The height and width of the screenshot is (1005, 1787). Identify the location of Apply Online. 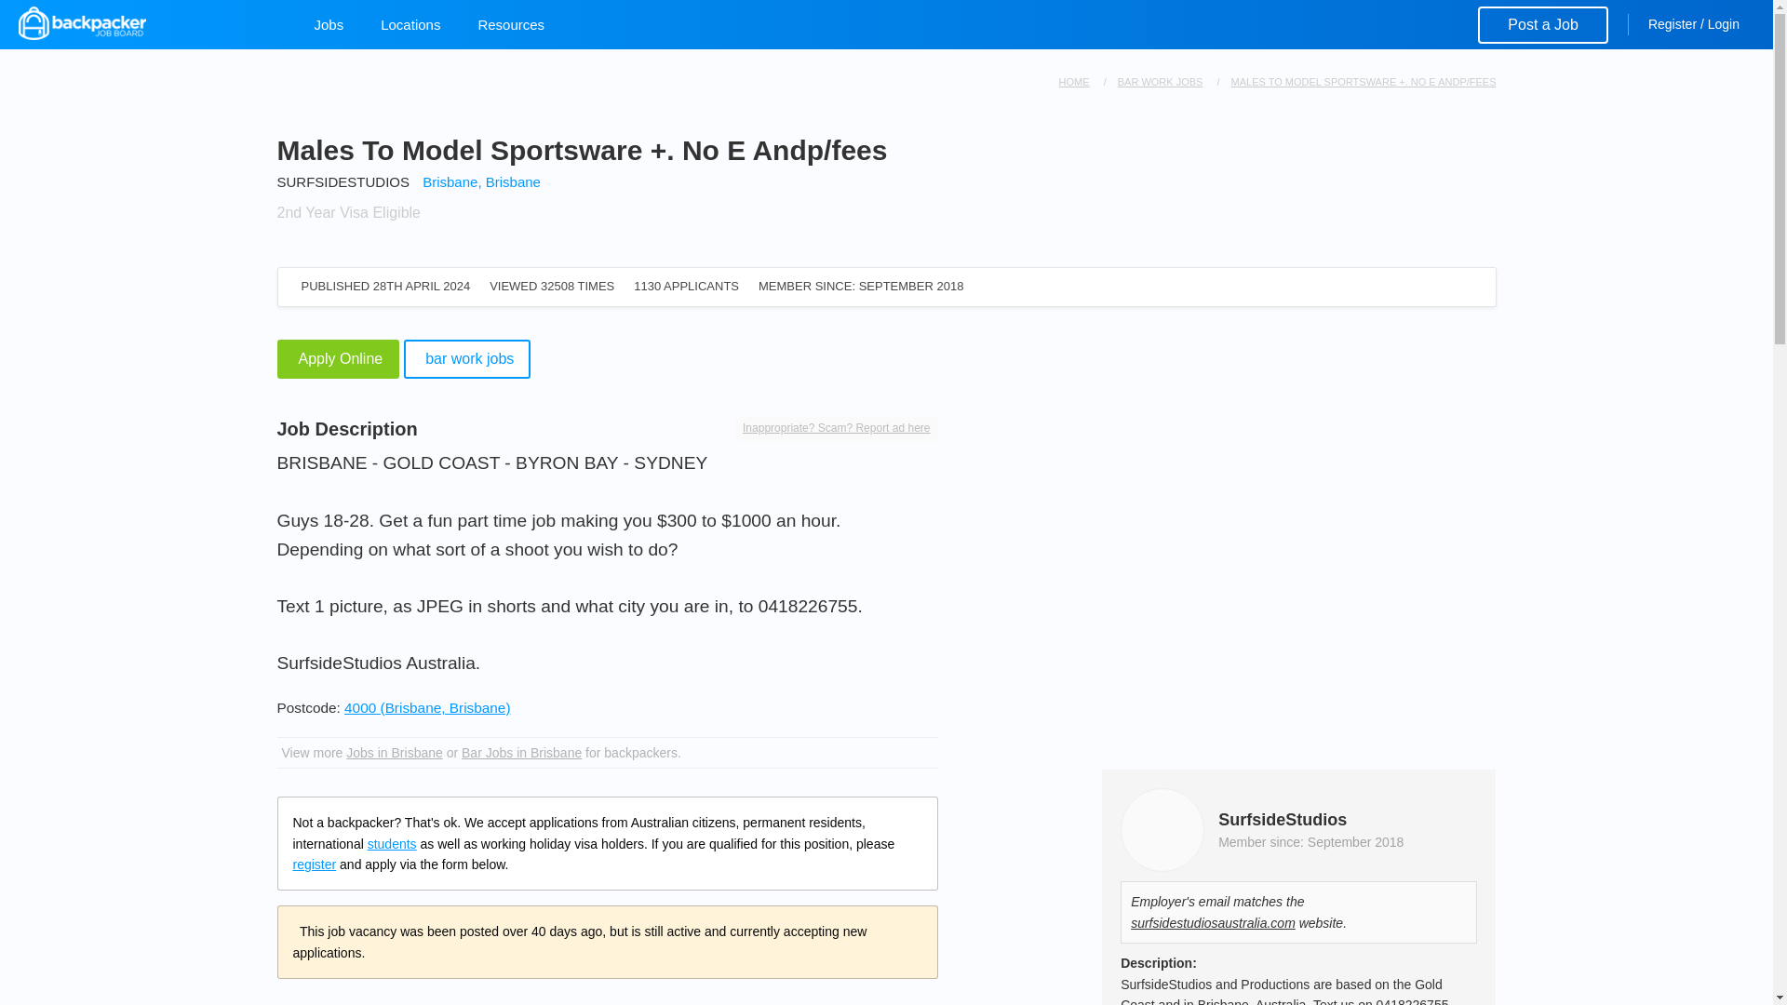
(339, 359).